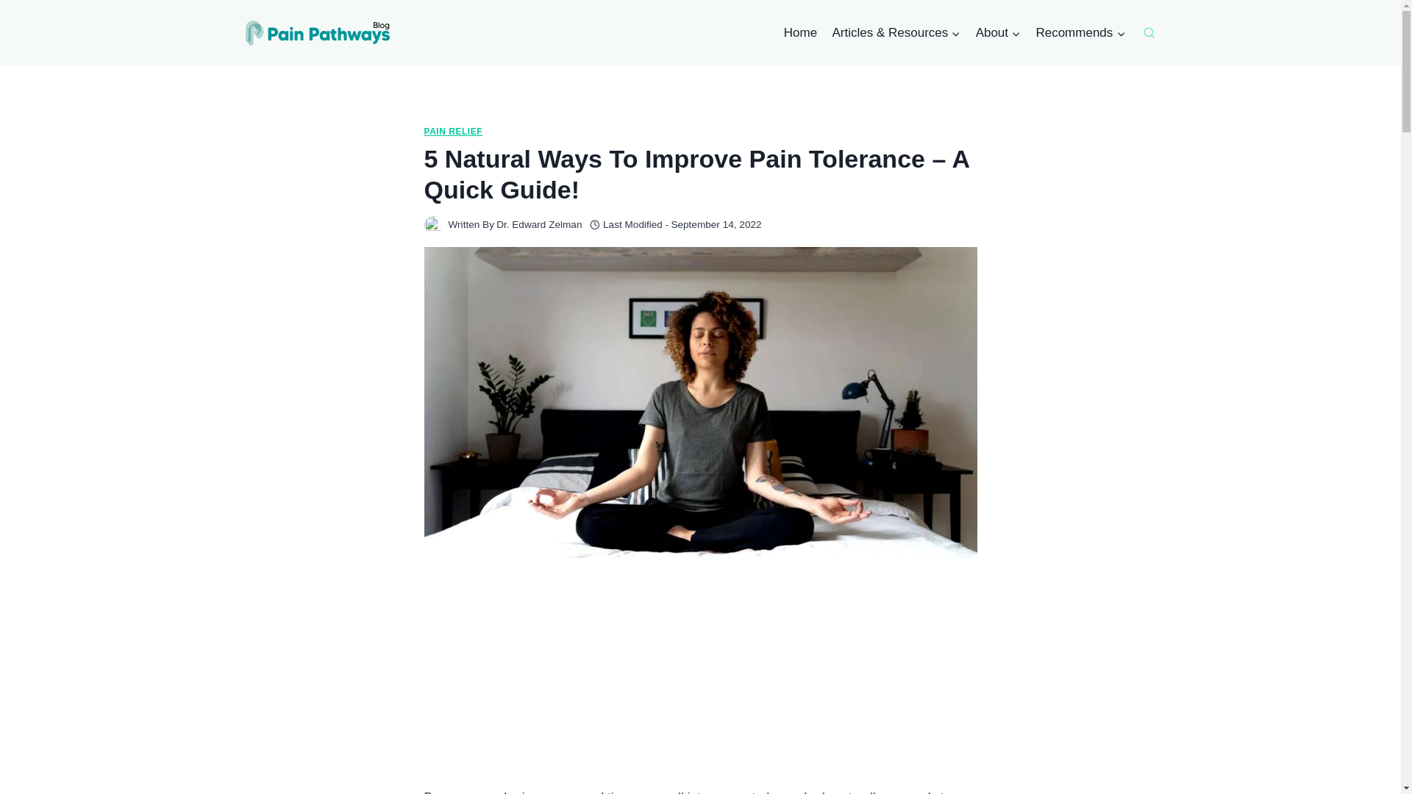  I want to click on Home, so click(800, 32).